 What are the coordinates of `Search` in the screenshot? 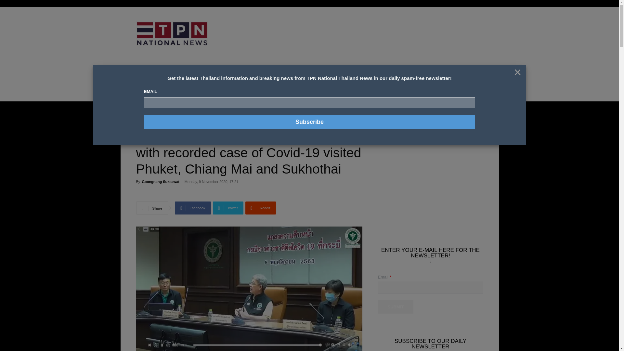 It's located at (471, 123).